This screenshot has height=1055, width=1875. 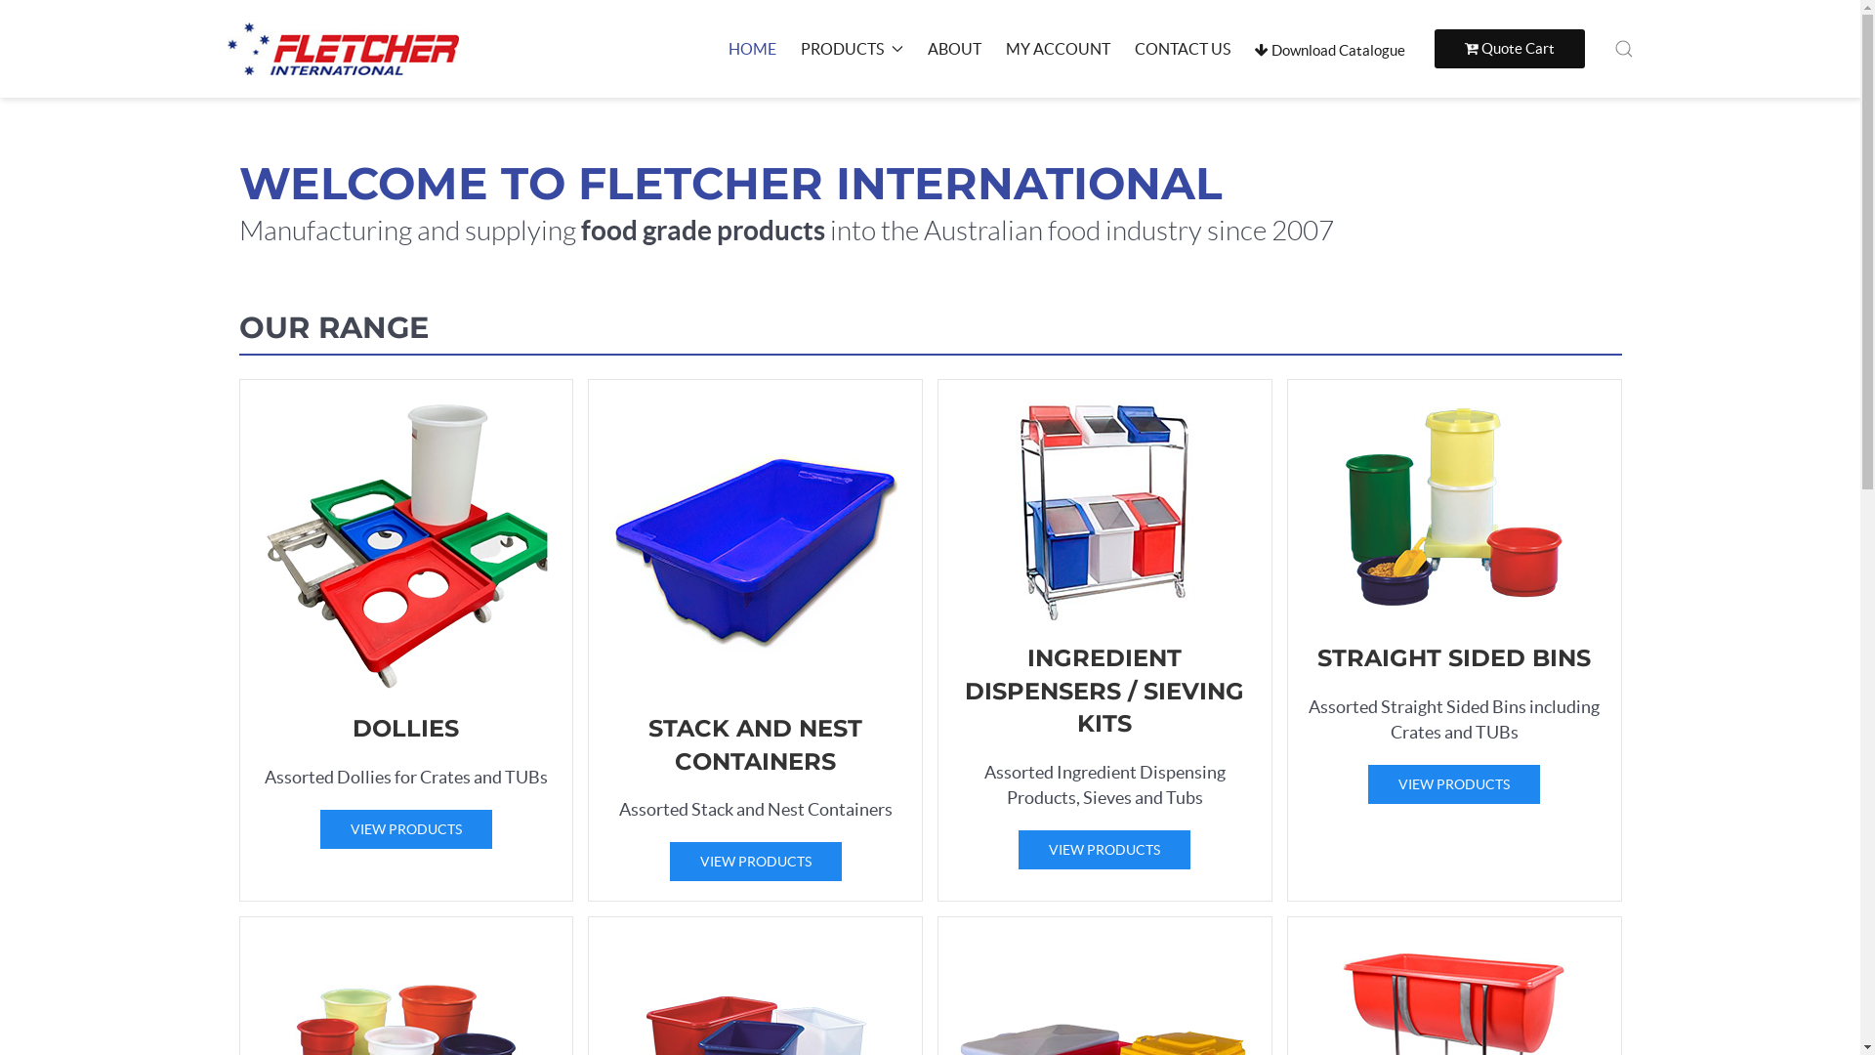 What do you see at coordinates (1454, 784) in the screenshot?
I see `VIEW PRODUCTS` at bounding box center [1454, 784].